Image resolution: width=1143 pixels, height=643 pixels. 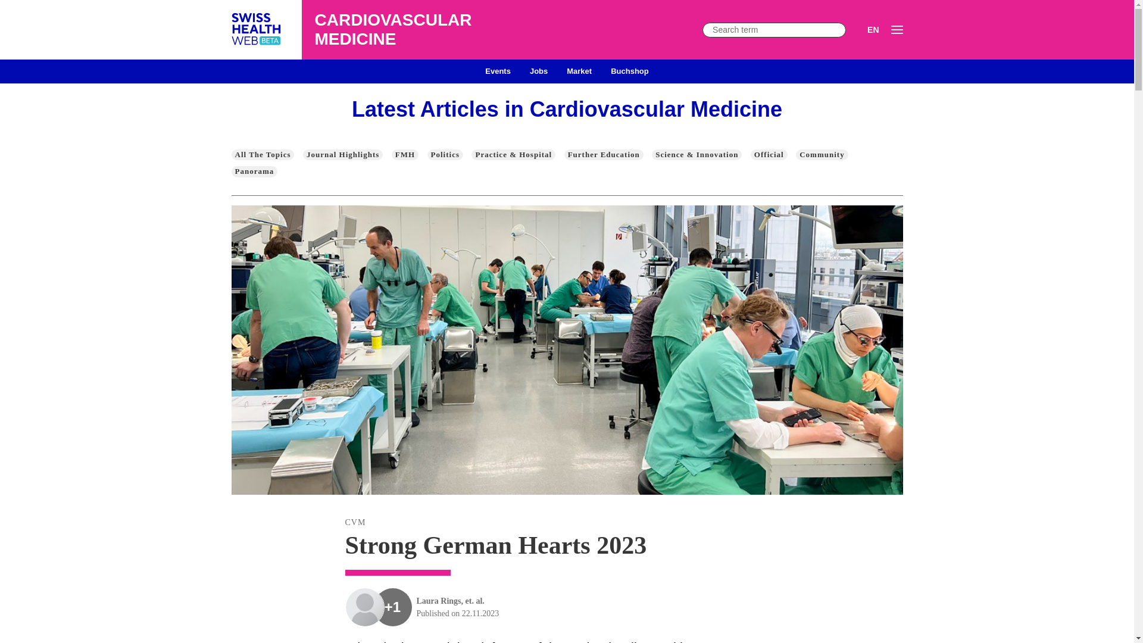 What do you see at coordinates (257, 30) in the screenshot?
I see `Cardiovascular Medicine` at bounding box center [257, 30].